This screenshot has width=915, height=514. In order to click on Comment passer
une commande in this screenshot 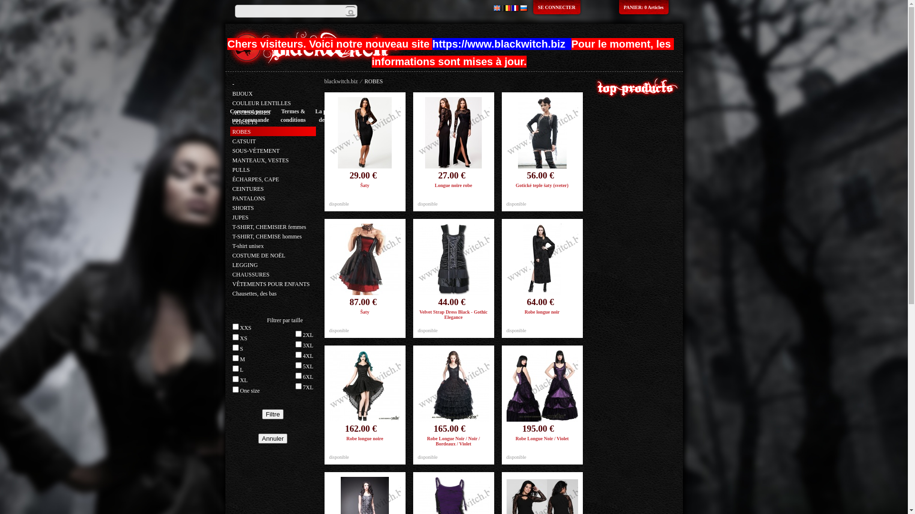, I will do `click(250, 116)`.